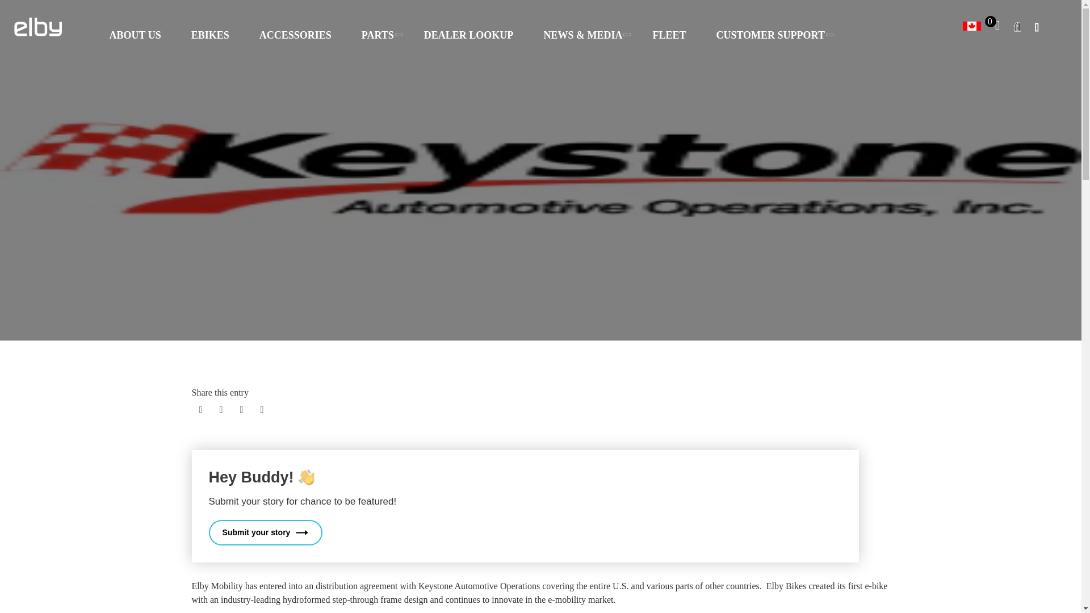 Image resolution: width=1090 pixels, height=613 pixels. I want to click on DEALER LOOKUP, so click(469, 35).